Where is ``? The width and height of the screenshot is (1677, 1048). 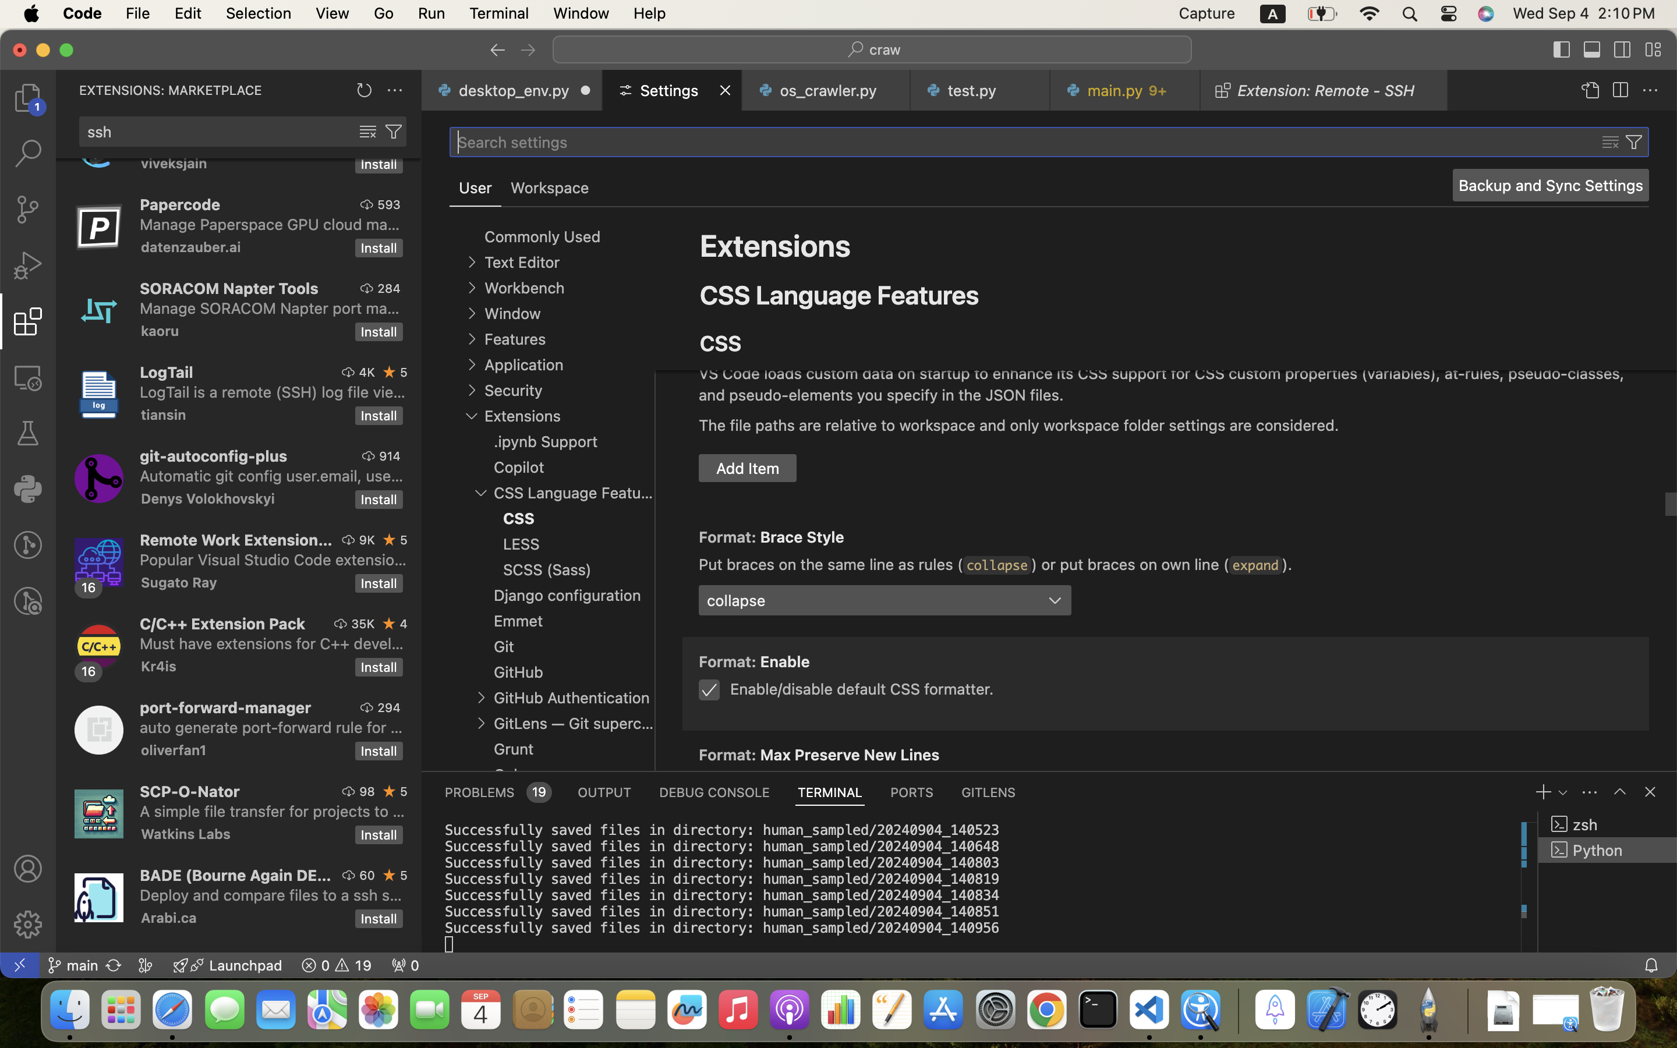  is located at coordinates (1590, 91).